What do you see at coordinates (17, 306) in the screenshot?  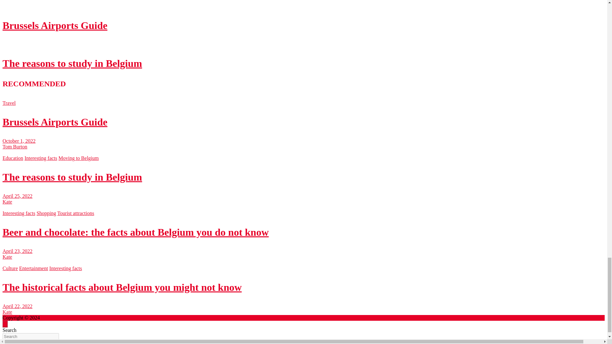 I see `The historical facts about Belgium you might not know` at bounding box center [17, 306].